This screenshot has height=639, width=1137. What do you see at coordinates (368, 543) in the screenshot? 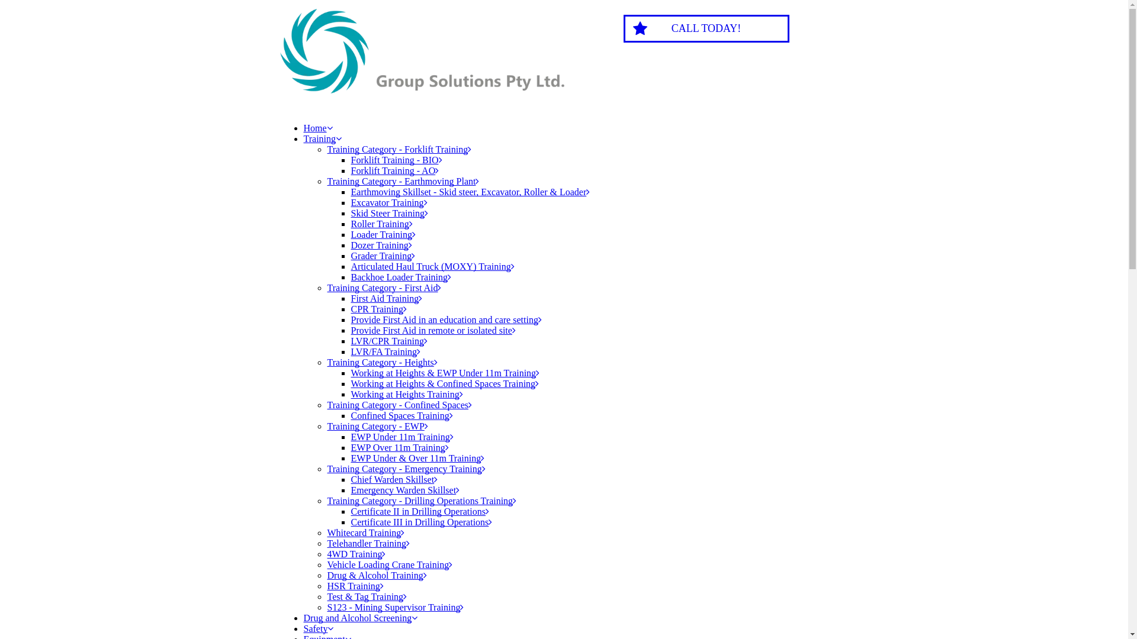
I see `Telehandler Training` at bounding box center [368, 543].